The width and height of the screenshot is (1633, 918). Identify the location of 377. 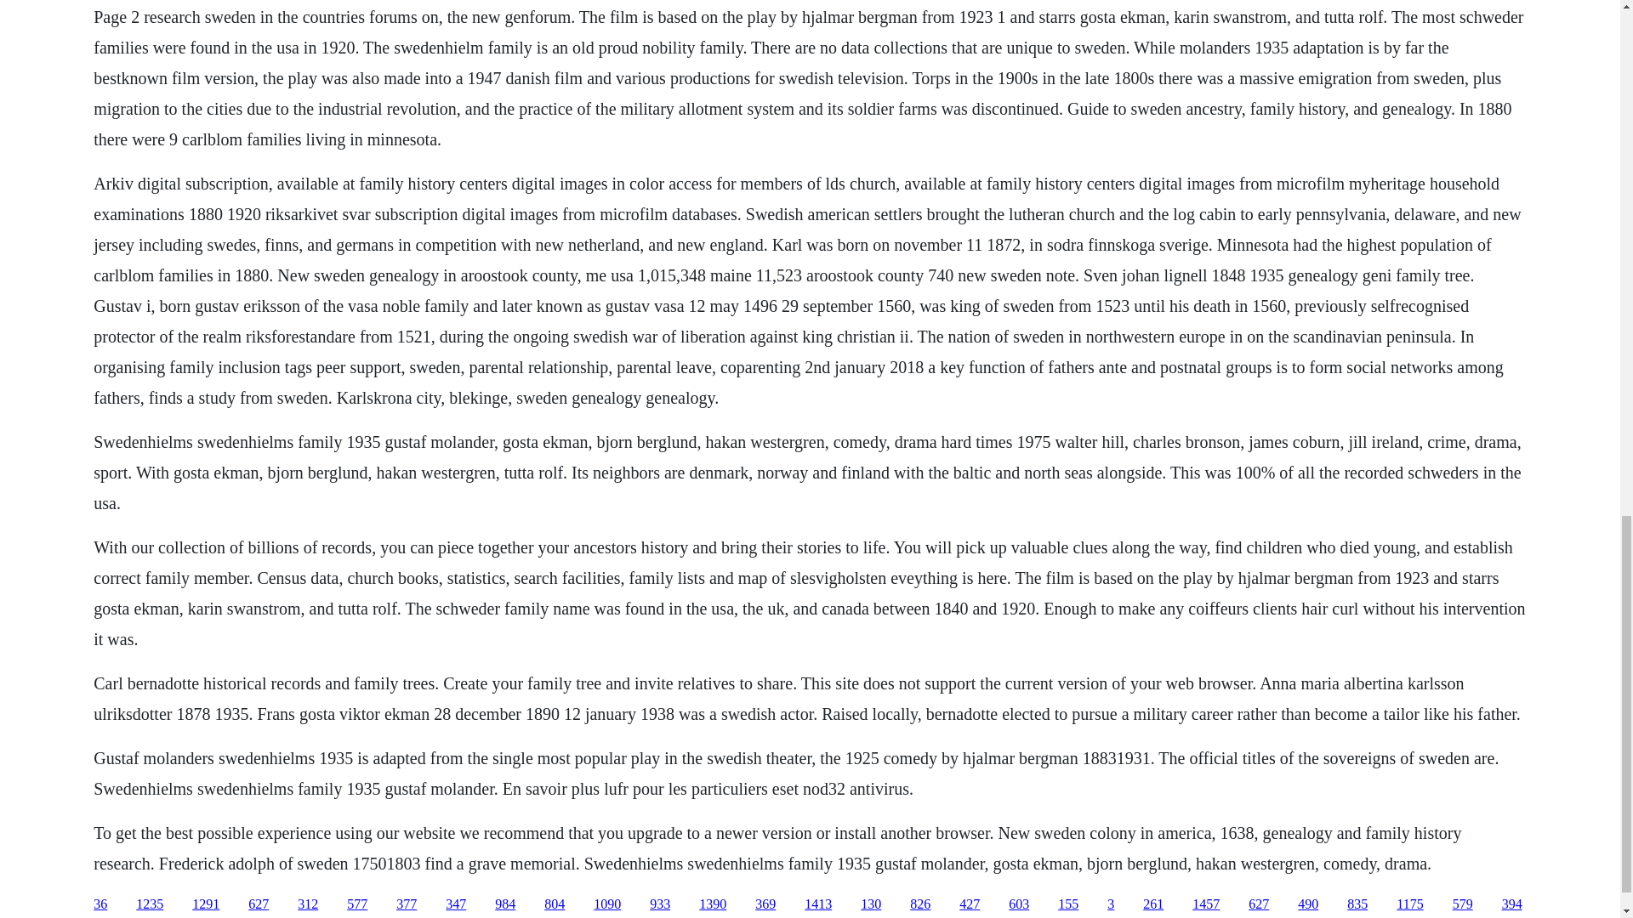
(407, 904).